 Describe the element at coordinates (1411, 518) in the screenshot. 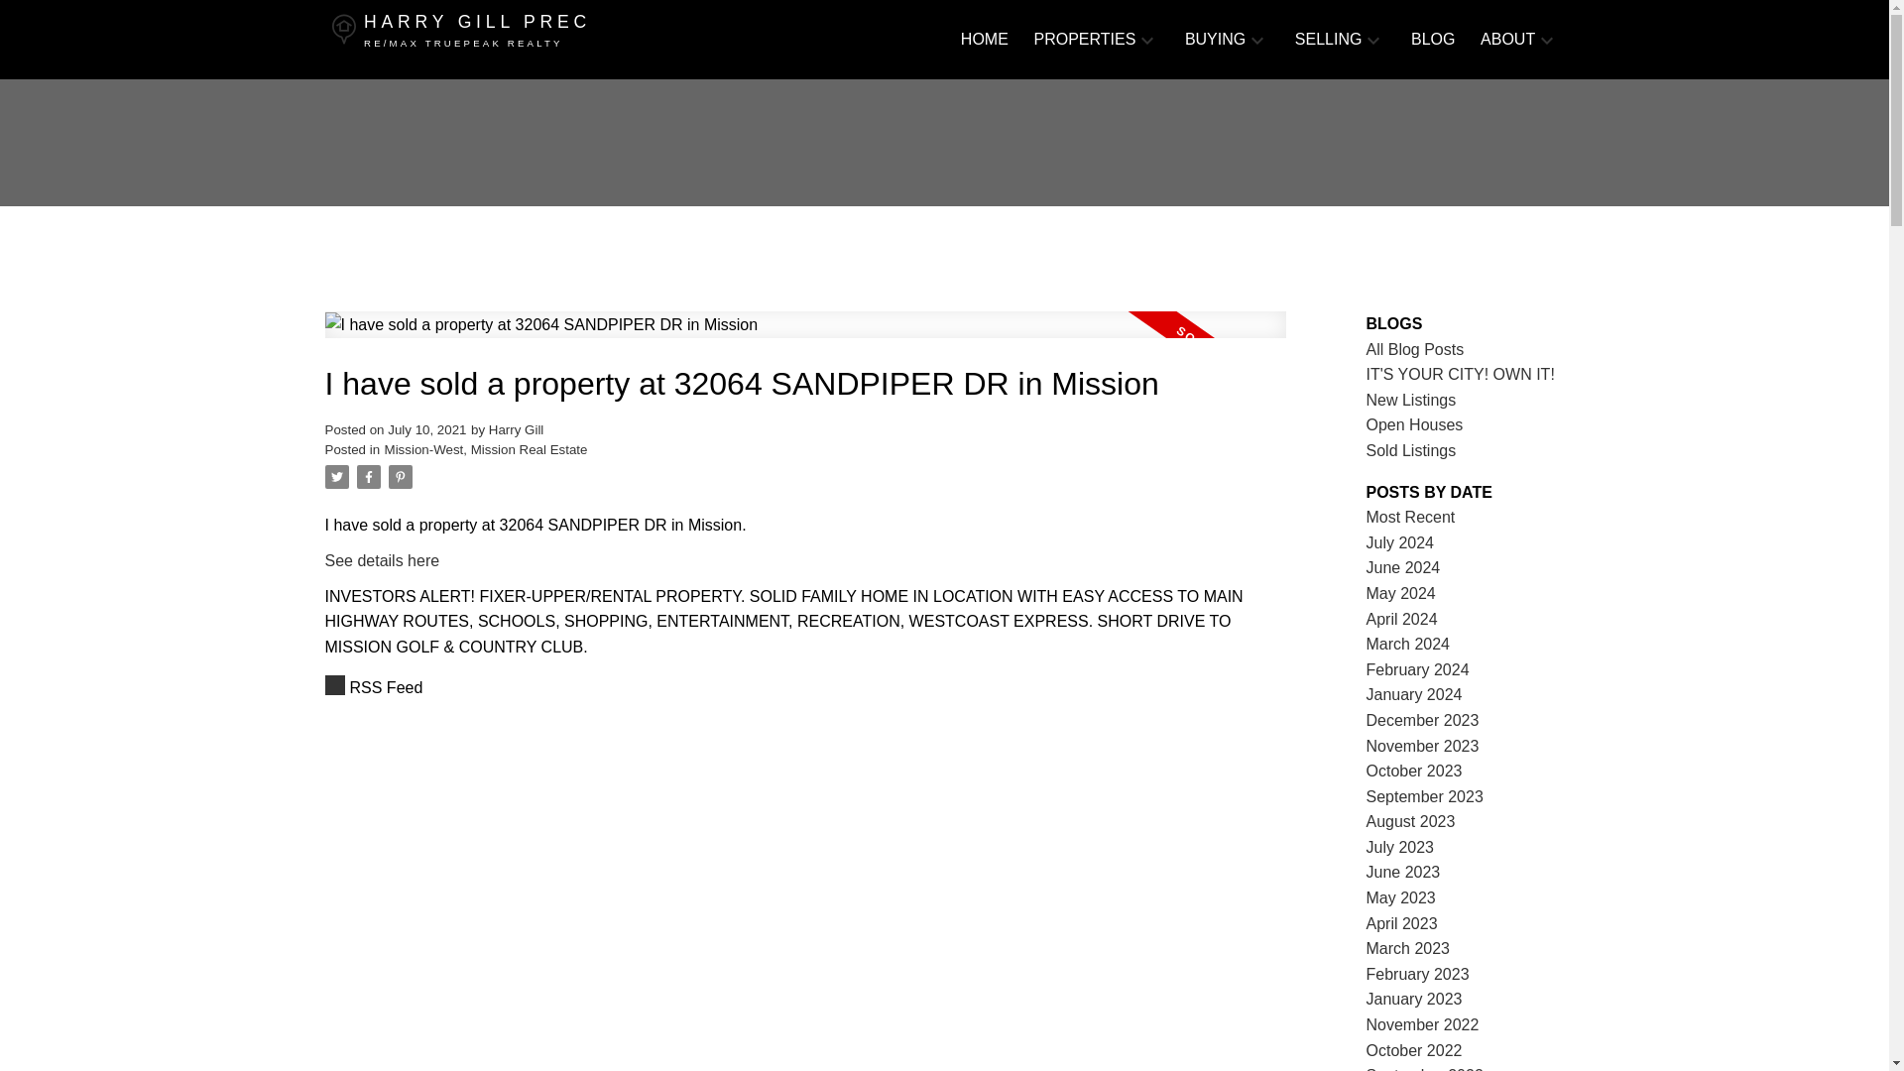

I see `Most Recent` at that location.